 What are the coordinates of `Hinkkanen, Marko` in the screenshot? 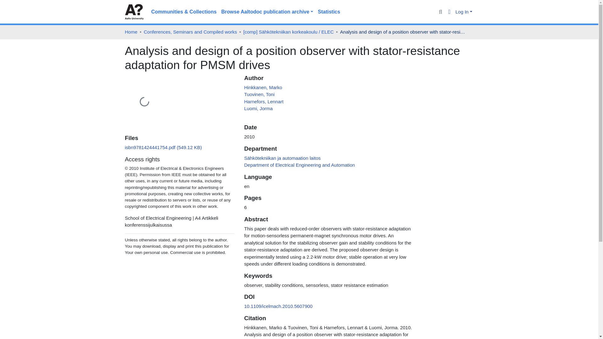 It's located at (263, 87).